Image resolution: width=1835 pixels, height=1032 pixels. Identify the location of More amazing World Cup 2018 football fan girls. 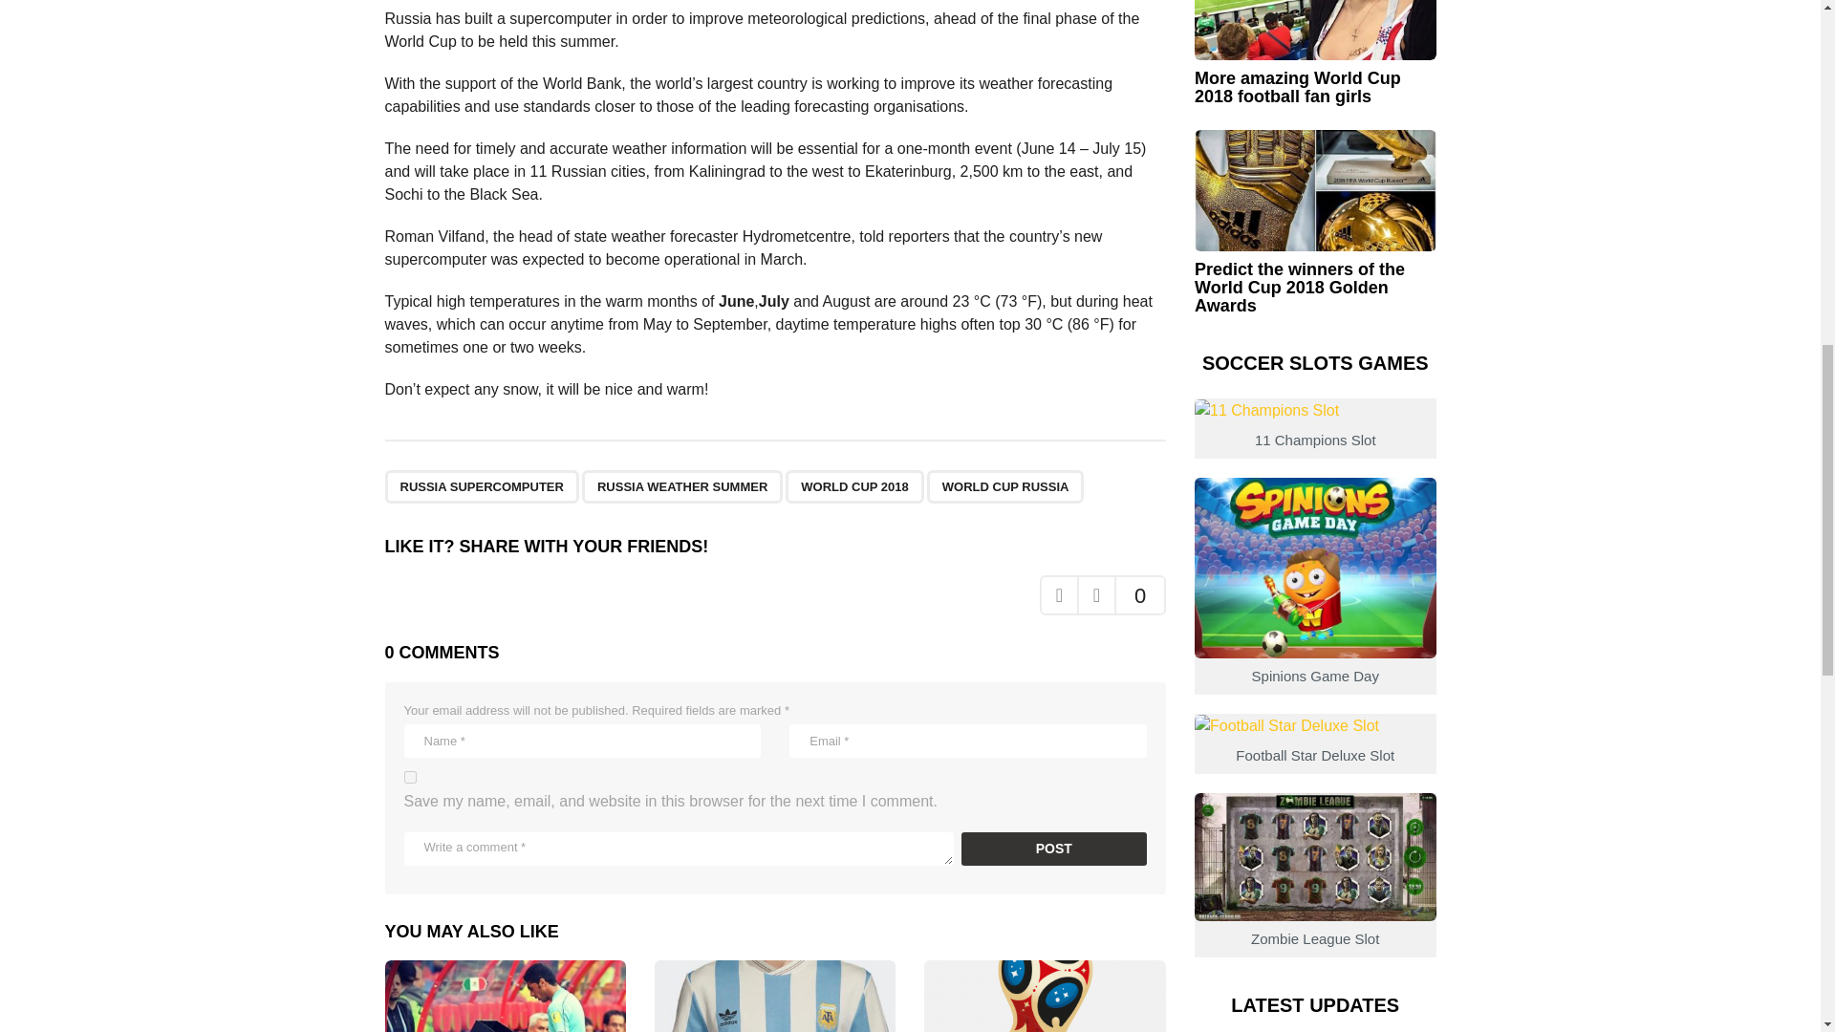
(1315, 30).